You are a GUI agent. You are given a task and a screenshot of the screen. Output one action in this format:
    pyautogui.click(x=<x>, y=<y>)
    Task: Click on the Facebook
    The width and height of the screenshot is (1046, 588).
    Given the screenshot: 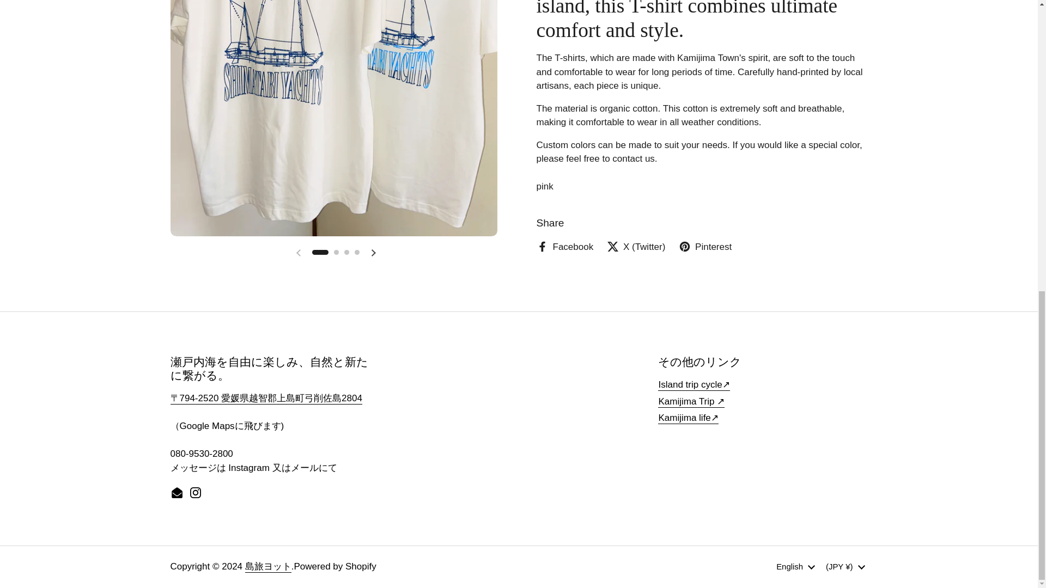 What is the action you would take?
    pyautogui.click(x=564, y=247)
    